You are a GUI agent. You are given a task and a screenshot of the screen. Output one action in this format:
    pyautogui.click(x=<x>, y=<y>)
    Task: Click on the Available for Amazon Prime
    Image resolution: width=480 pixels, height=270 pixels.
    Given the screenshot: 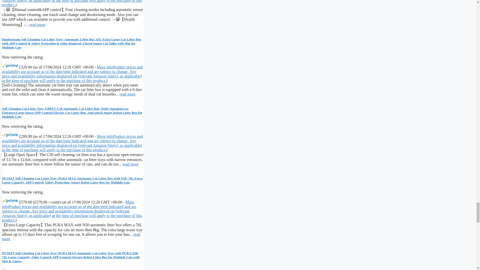 What is the action you would take?
    pyautogui.click(x=10, y=201)
    